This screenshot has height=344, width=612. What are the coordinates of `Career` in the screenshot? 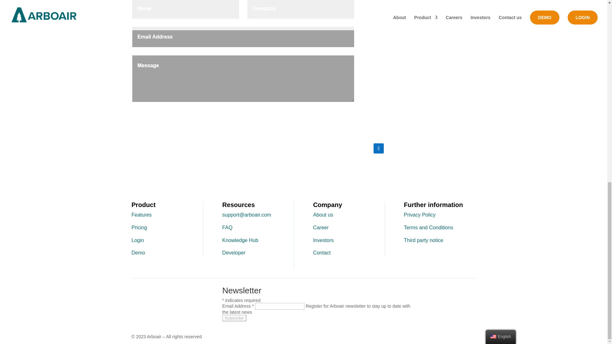 It's located at (321, 227).